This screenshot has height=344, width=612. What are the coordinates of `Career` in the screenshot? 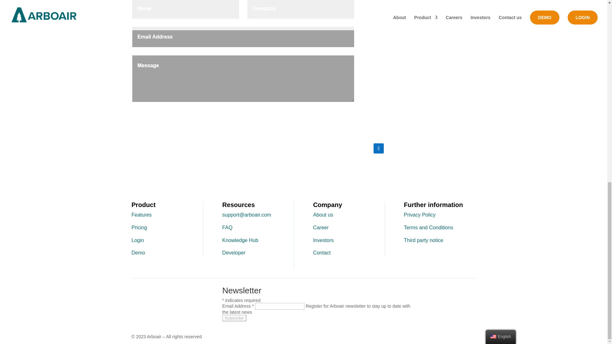 It's located at (321, 227).